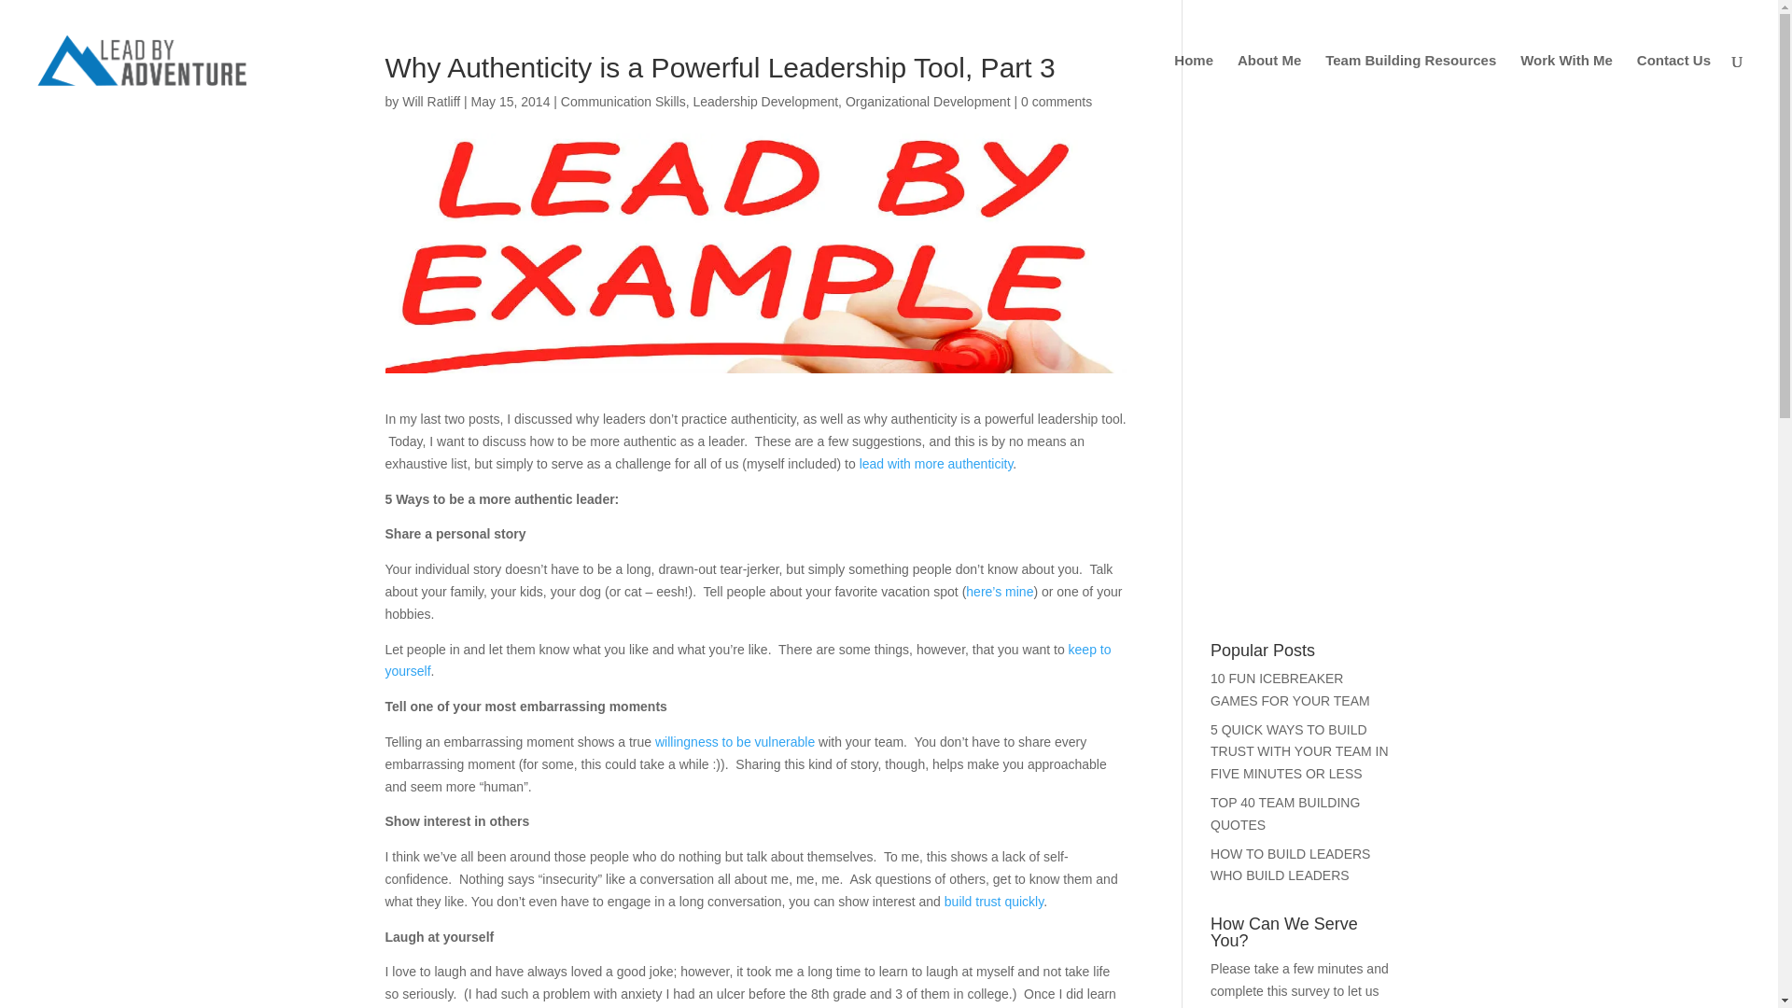  I want to click on Will Ratliff, so click(431, 101).